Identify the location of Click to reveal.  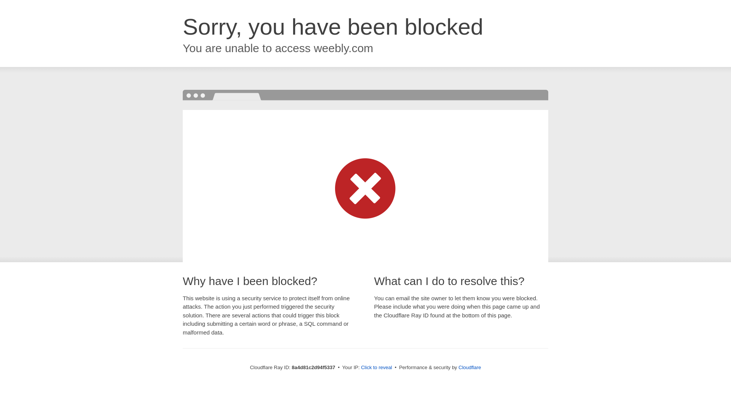
(376, 368).